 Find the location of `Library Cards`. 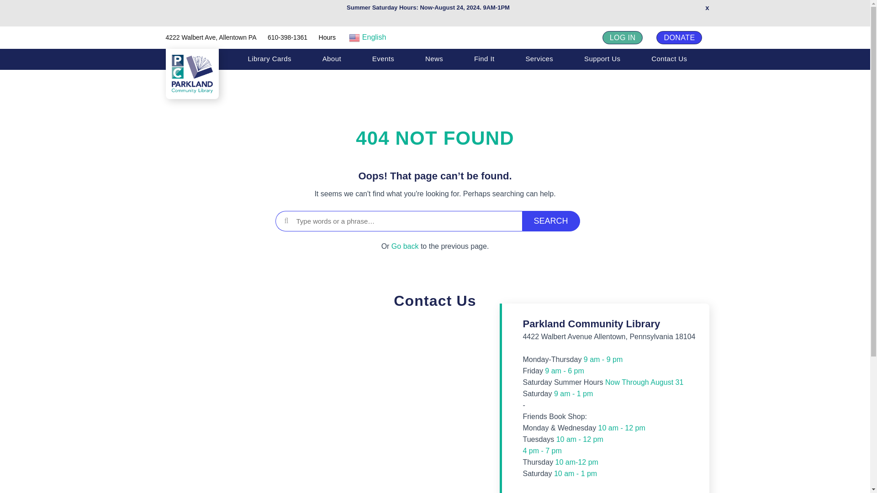

Library Cards is located at coordinates (269, 58).